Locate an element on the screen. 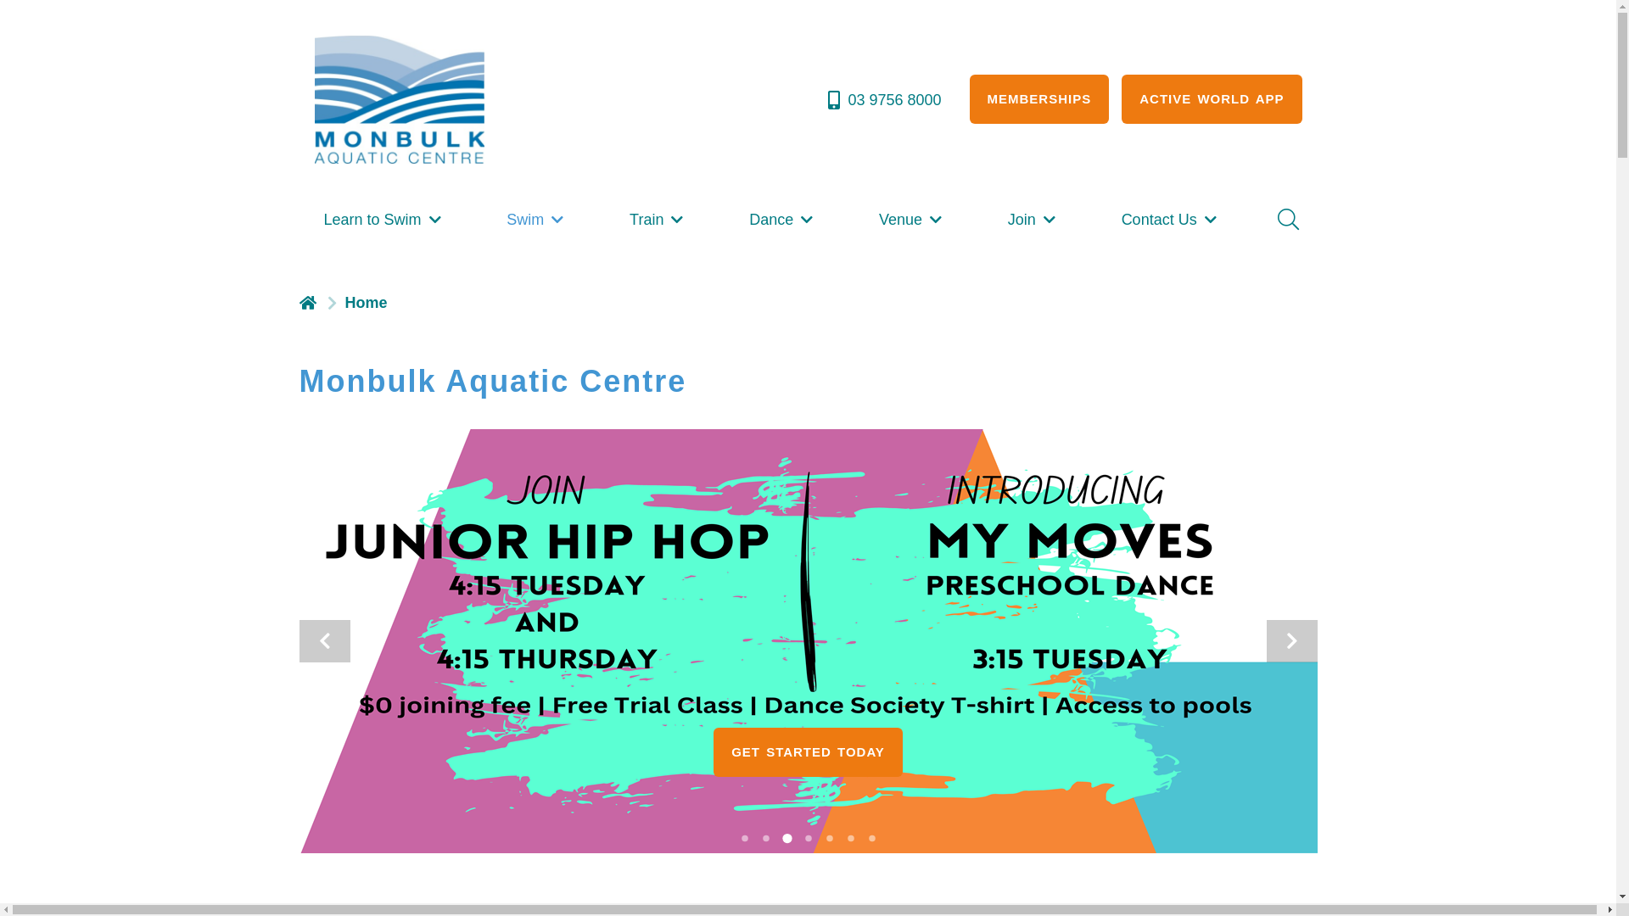  Search is located at coordinates (1287, 220).